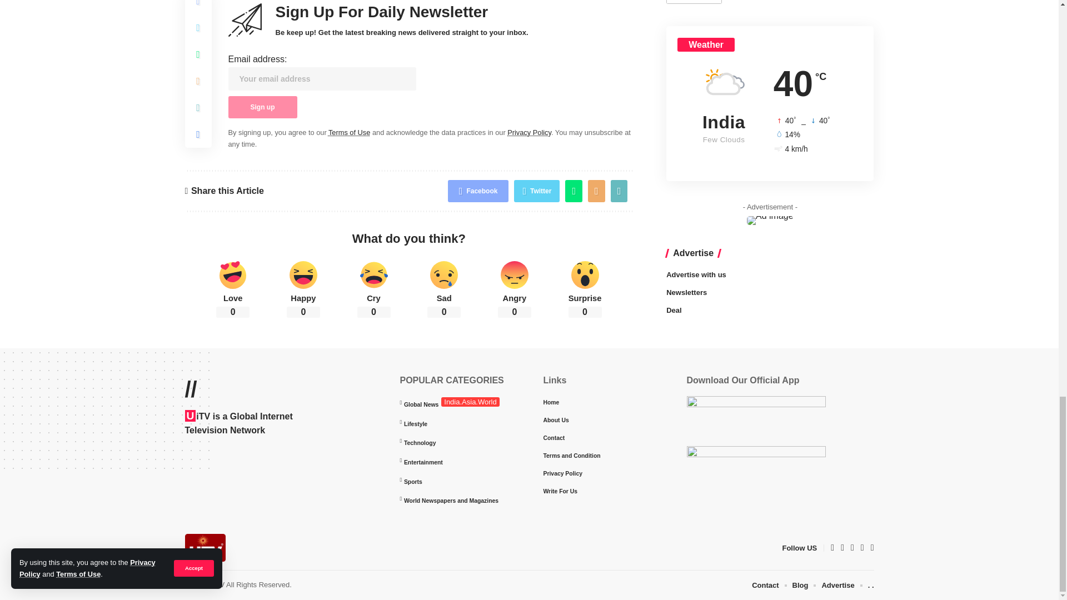  I want to click on Sign up, so click(262, 107).